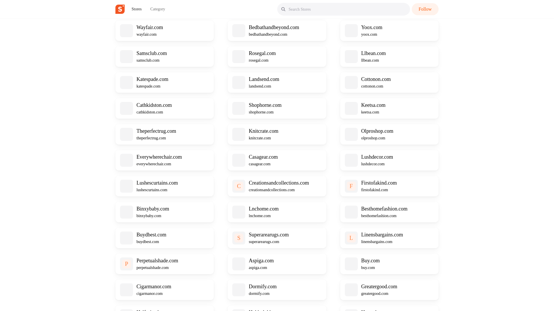 The height and width of the screenshot is (311, 554). I want to click on Aliexpress.com, so click(152, 2).